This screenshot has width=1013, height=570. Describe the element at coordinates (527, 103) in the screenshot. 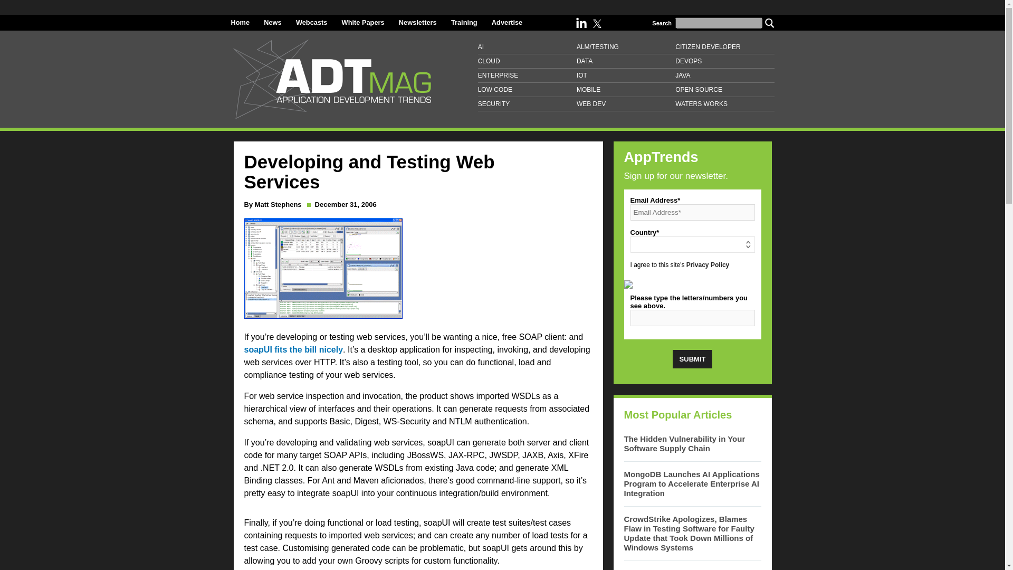

I see `SECURITY` at that location.